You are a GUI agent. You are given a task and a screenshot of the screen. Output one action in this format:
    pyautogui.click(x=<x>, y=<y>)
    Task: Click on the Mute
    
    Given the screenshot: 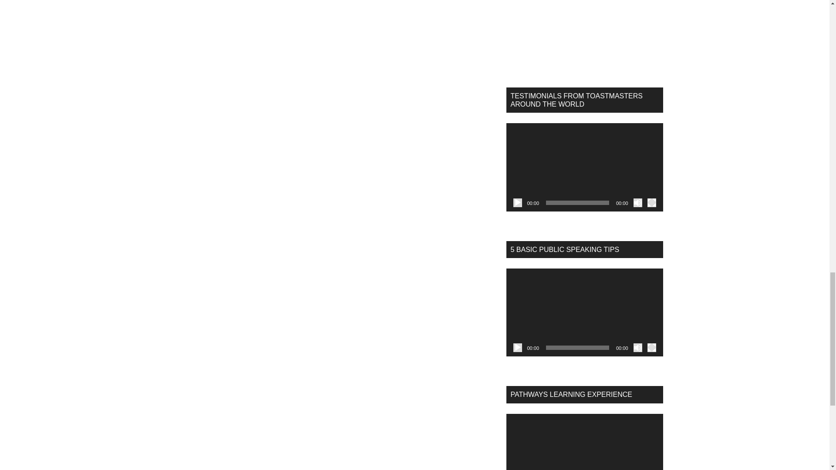 What is the action you would take?
    pyautogui.click(x=637, y=347)
    